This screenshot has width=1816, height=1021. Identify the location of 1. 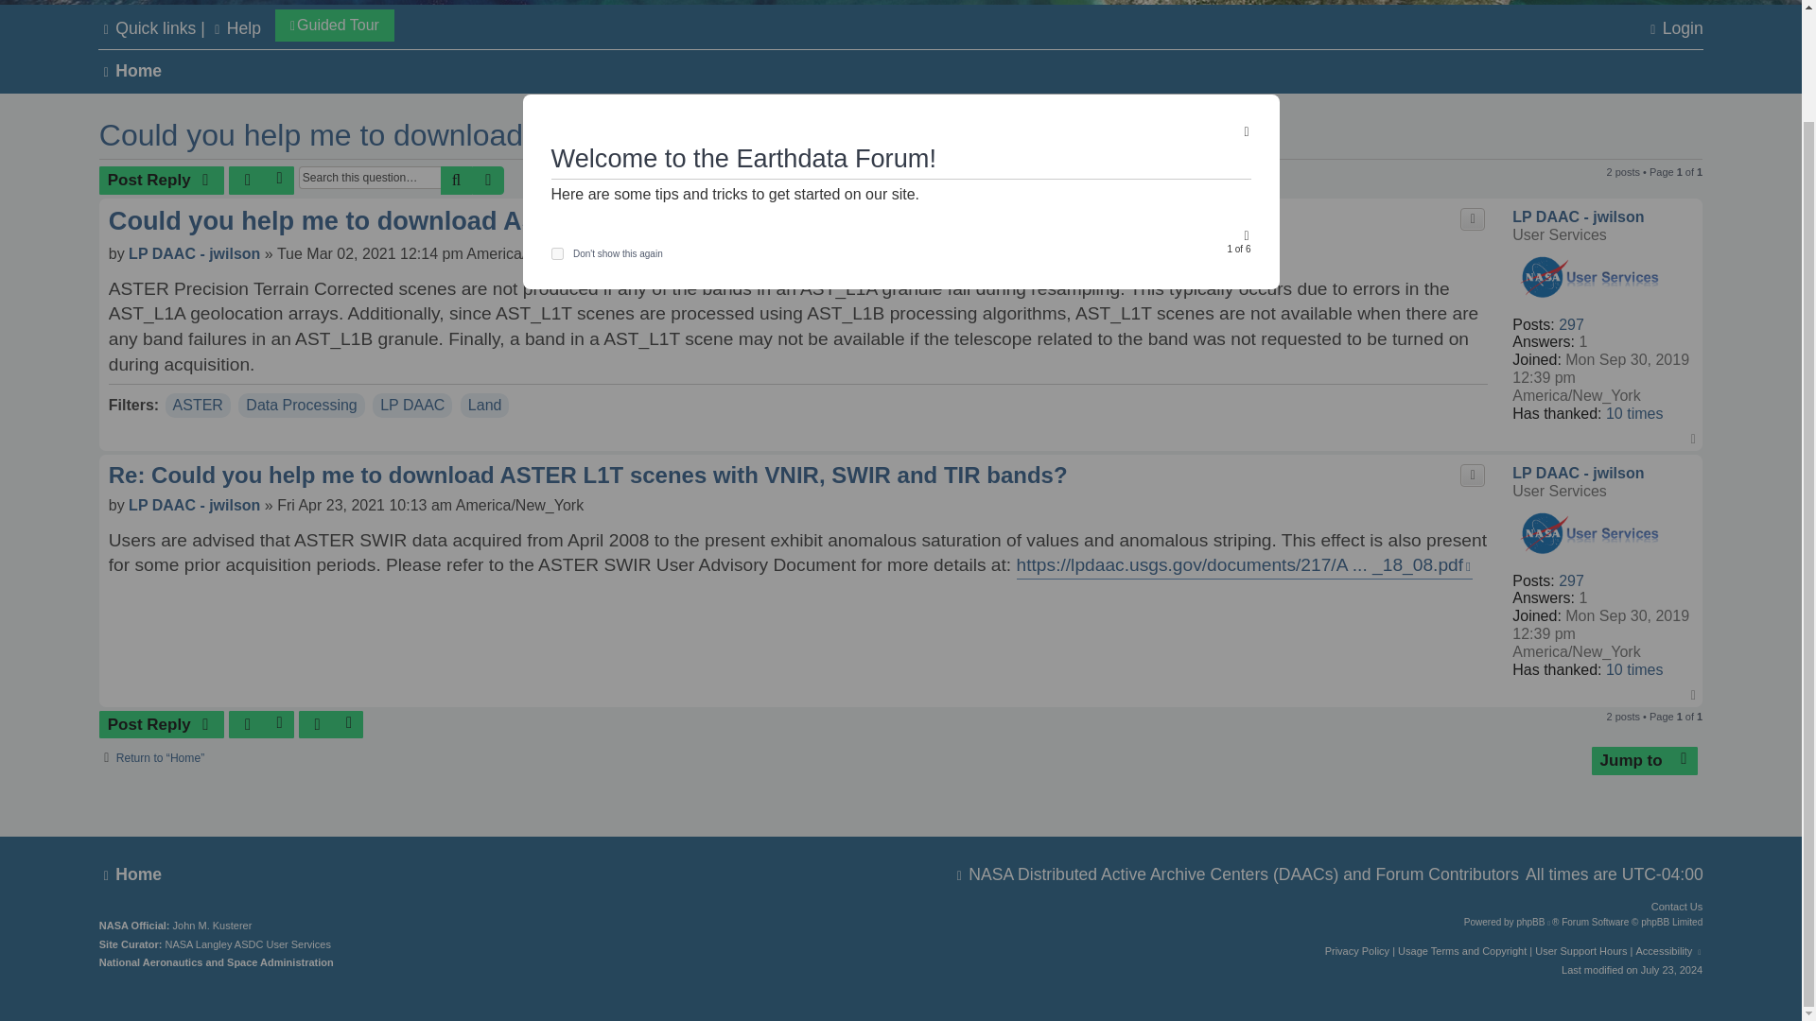
(556, 129).